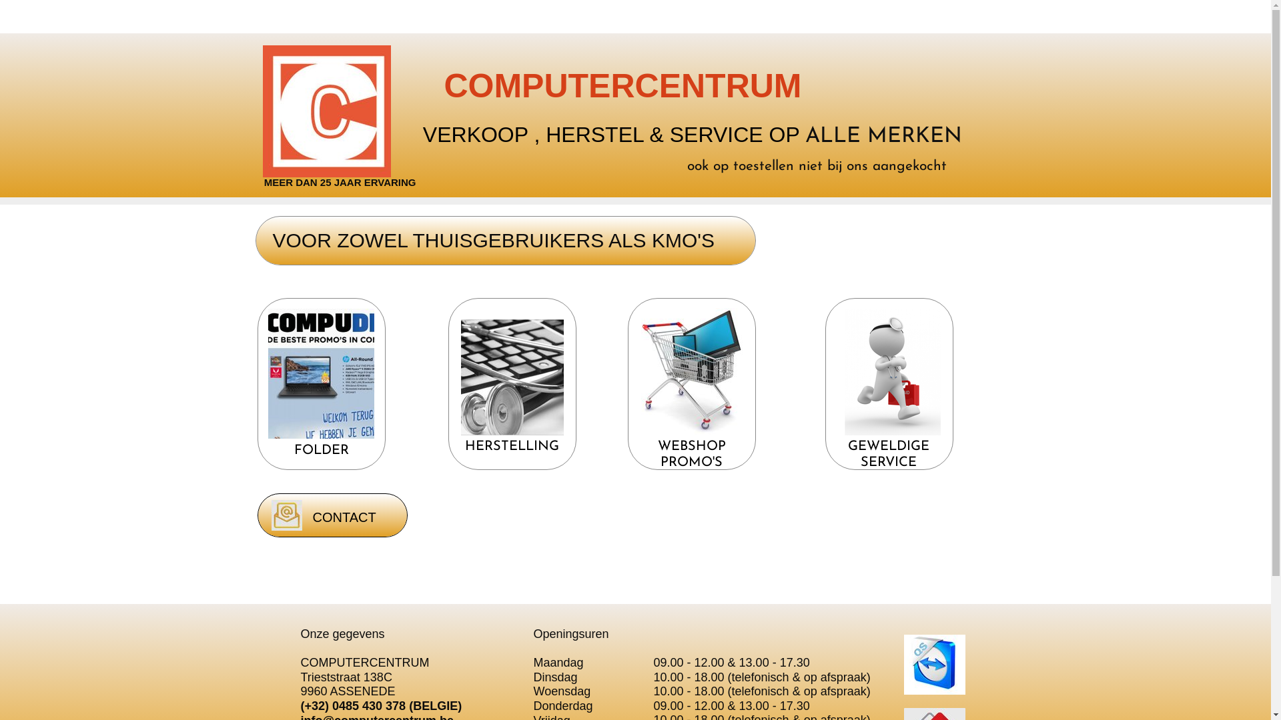 The height and width of the screenshot is (720, 1281). What do you see at coordinates (692, 455) in the screenshot?
I see `WEBSHOP PROMO'S` at bounding box center [692, 455].